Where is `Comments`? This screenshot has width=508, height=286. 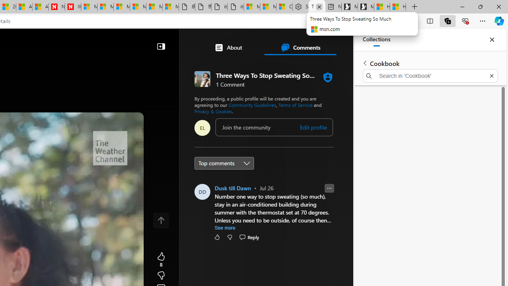 Comments is located at coordinates (300, 48).